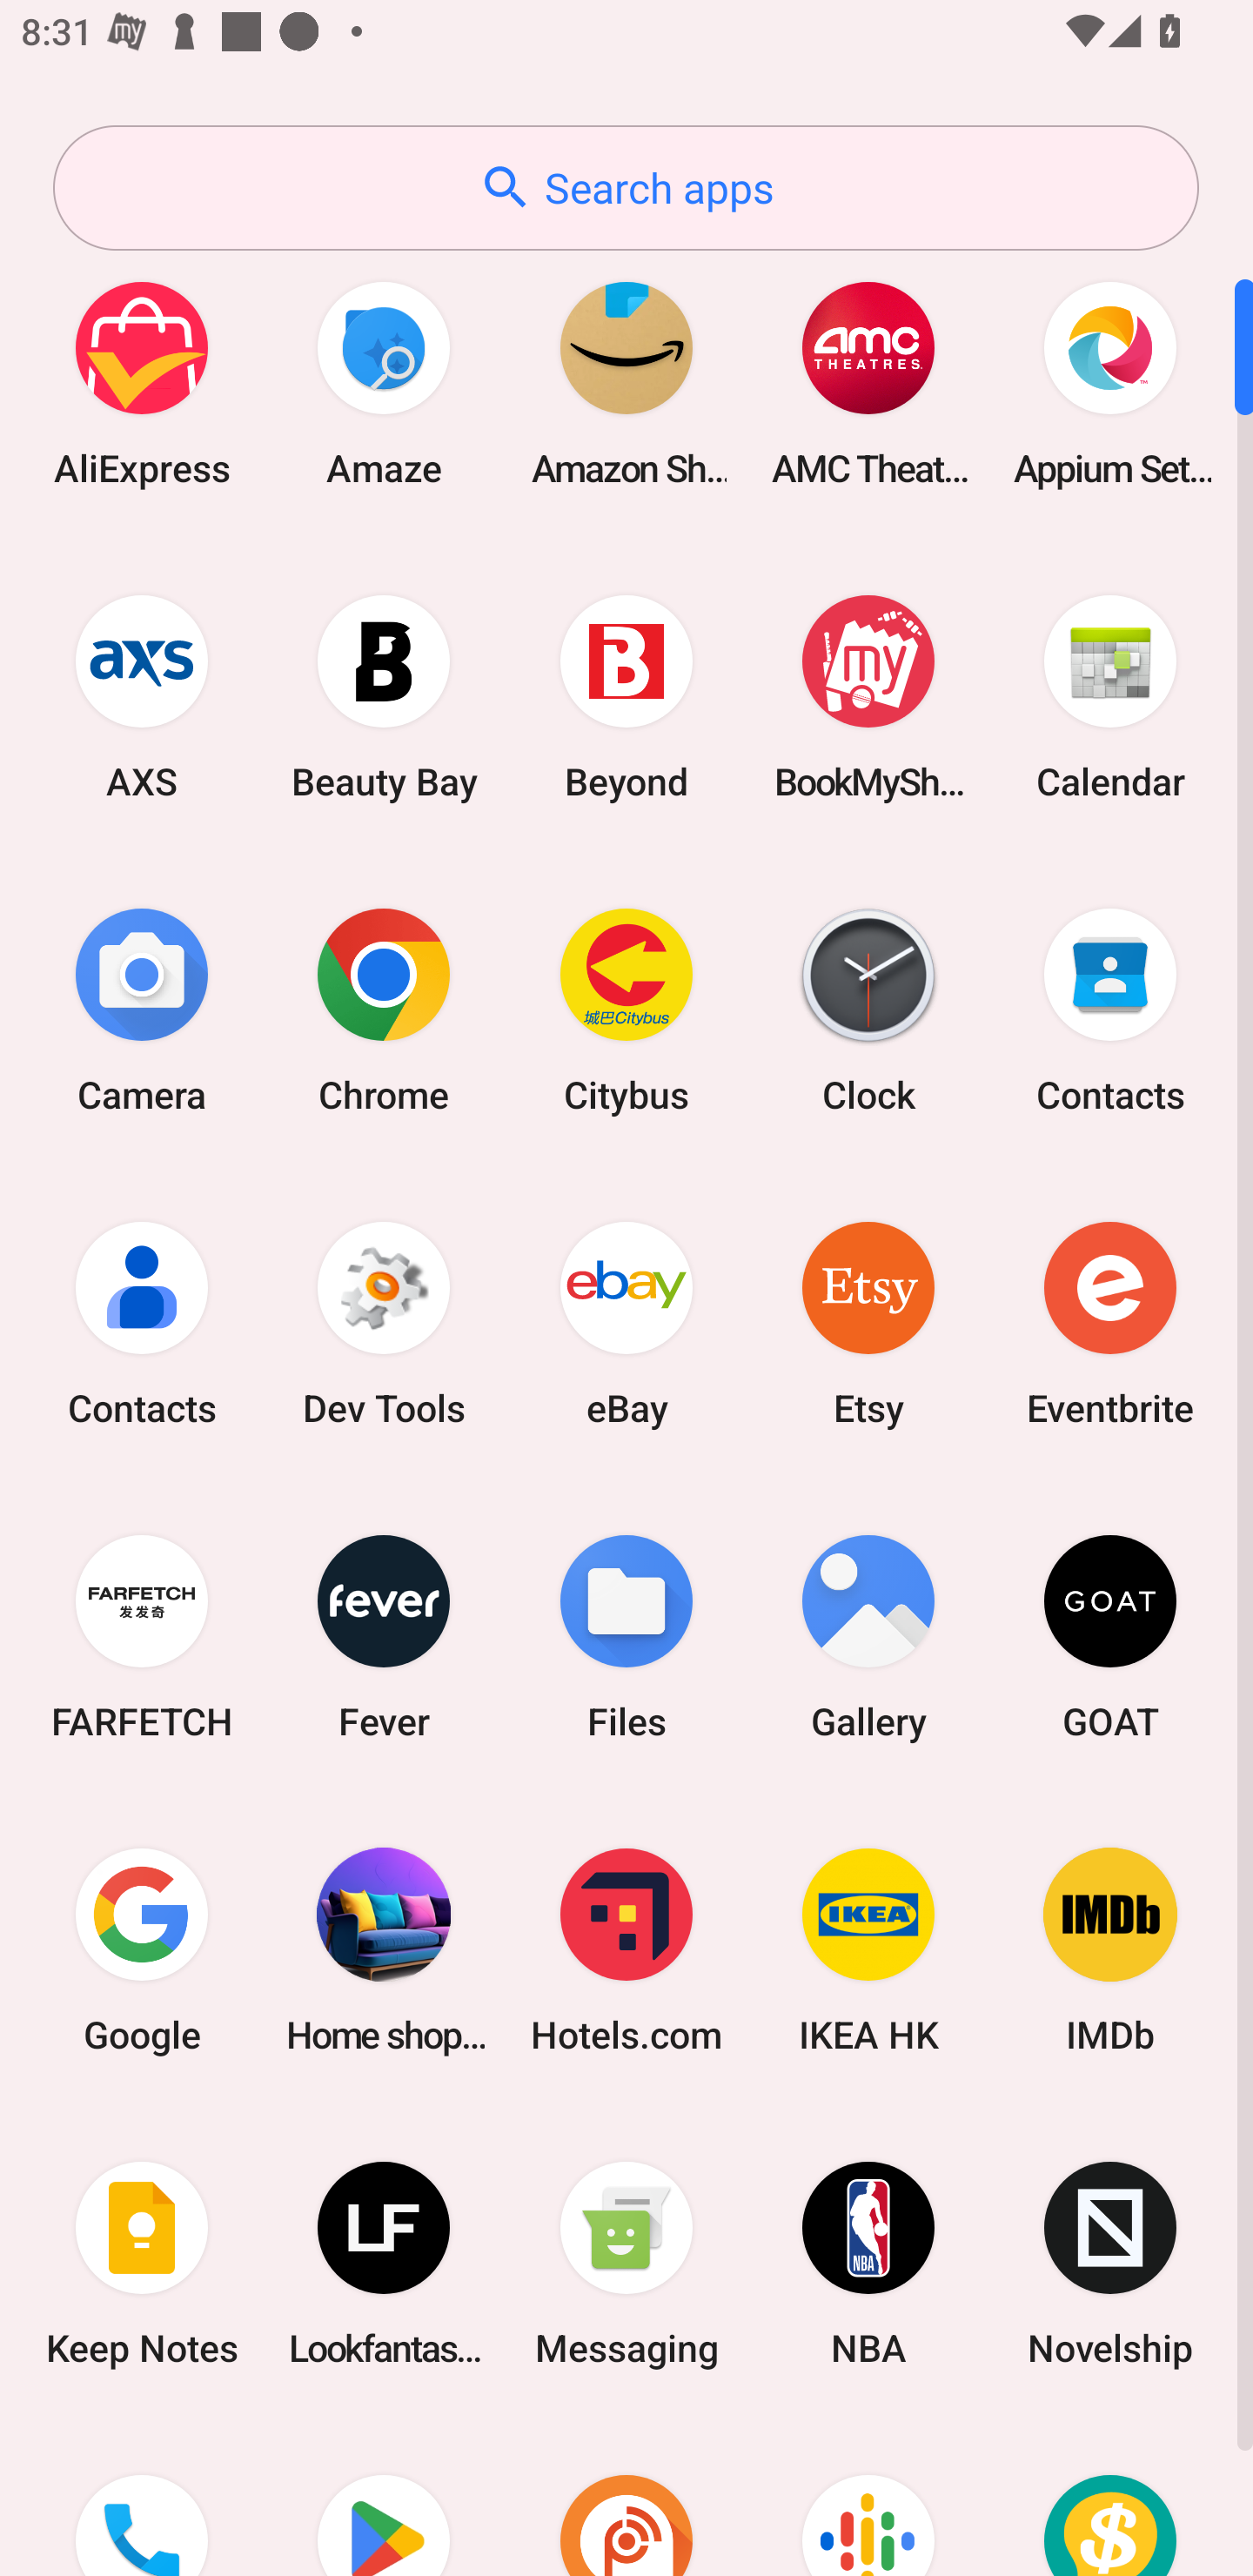  What do you see at coordinates (626, 1949) in the screenshot?
I see `Hotels.com` at bounding box center [626, 1949].